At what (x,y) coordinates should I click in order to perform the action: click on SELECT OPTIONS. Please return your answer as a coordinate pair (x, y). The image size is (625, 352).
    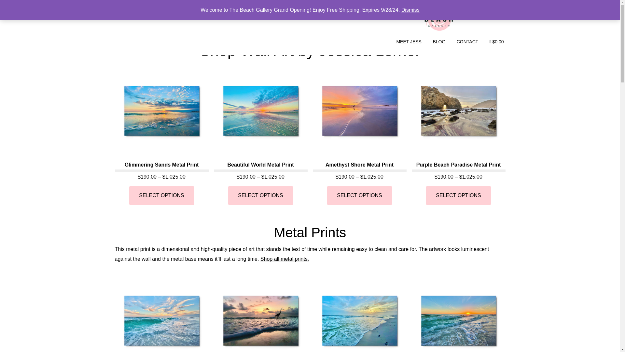
    Looking at the image, I should click on (359, 196).